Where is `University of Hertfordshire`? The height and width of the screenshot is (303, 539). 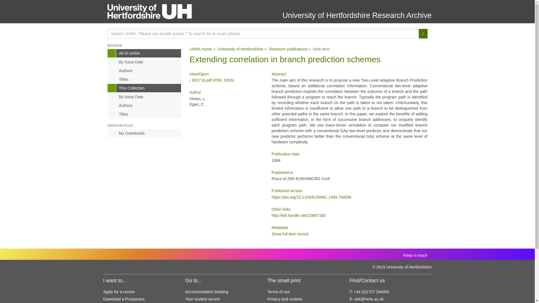 University of Hertfordshire is located at coordinates (240, 49).